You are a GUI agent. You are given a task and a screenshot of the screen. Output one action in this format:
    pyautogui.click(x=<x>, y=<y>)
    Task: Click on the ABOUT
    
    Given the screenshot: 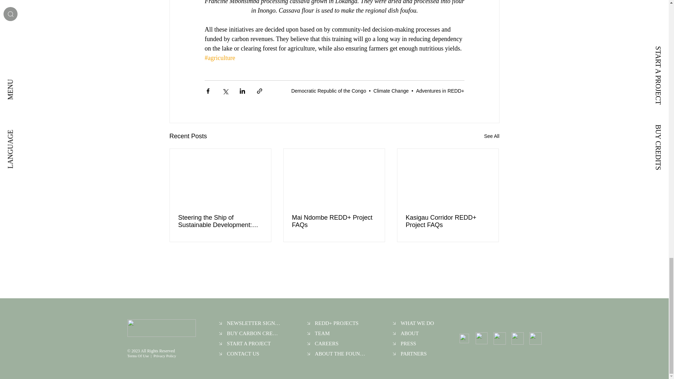 What is the action you would take?
    pyautogui.click(x=414, y=333)
    